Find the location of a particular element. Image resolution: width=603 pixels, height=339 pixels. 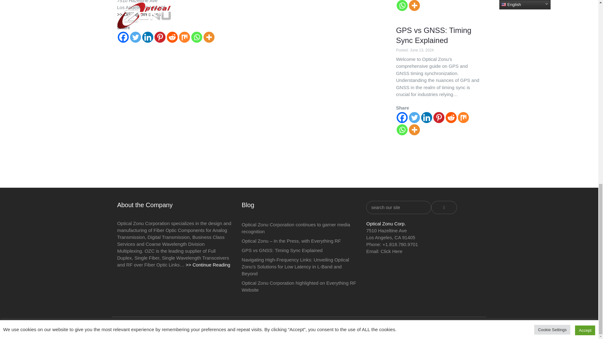

Facebook is located at coordinates (123, 37).